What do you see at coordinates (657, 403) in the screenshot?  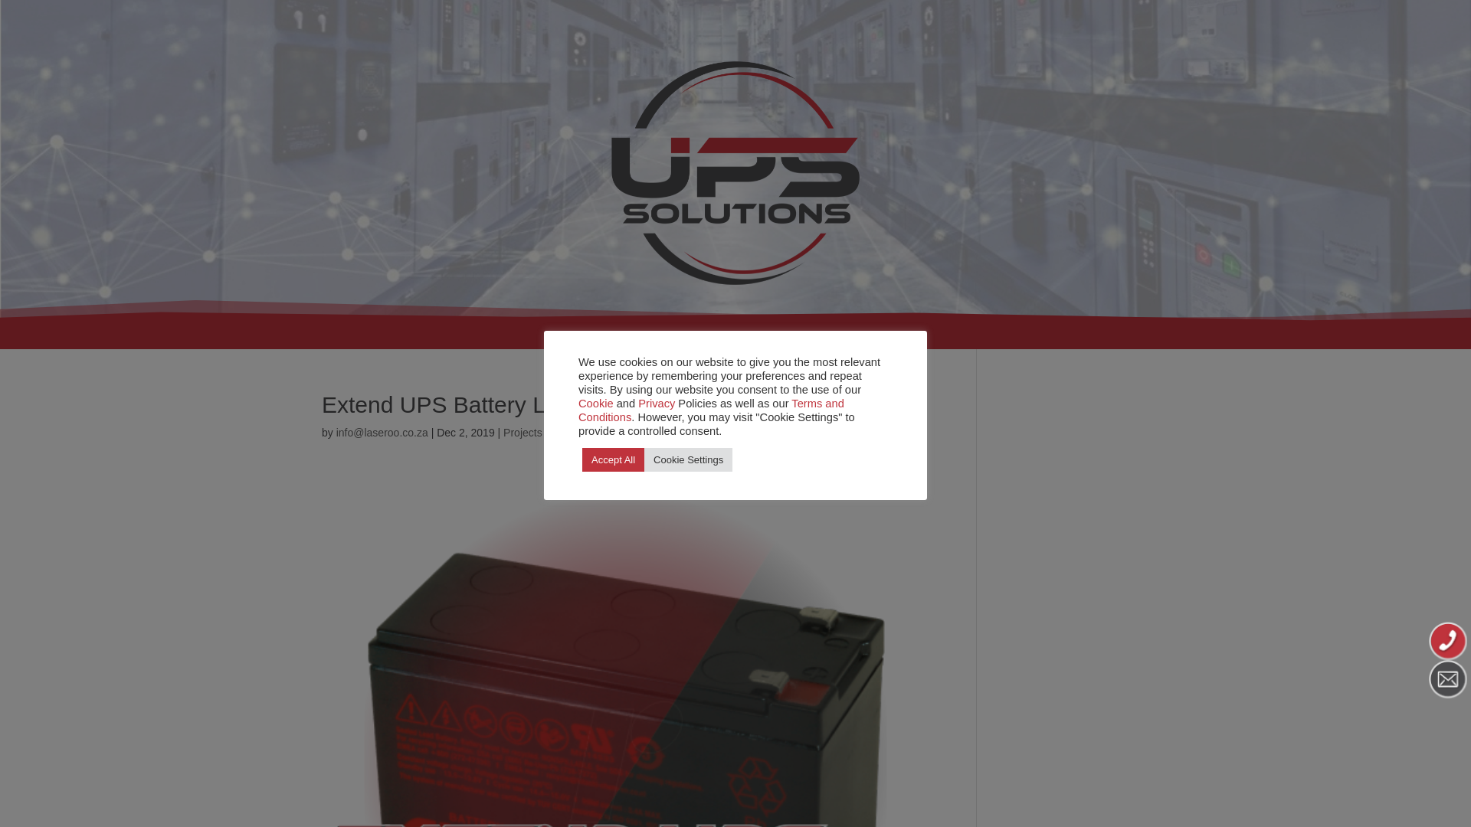 I see `Privacy` at bounding box center [657, 403].